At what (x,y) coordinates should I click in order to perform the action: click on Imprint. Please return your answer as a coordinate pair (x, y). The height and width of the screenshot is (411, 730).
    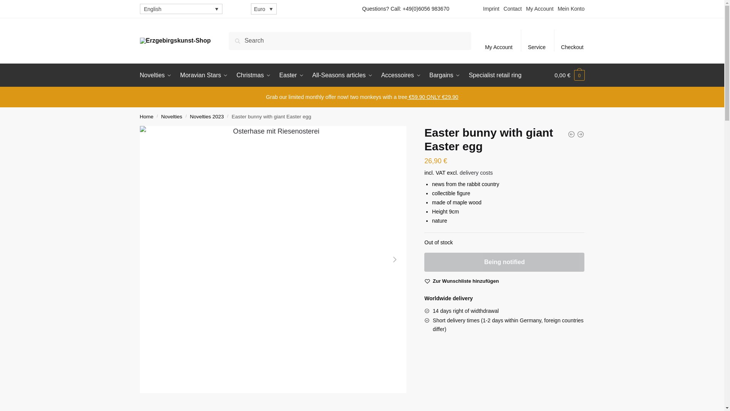
    Looking at the image, I should click on (491, 8).